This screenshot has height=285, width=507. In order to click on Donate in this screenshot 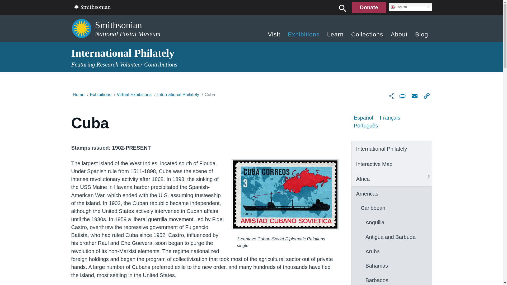, I will do `click(369, 7)`.